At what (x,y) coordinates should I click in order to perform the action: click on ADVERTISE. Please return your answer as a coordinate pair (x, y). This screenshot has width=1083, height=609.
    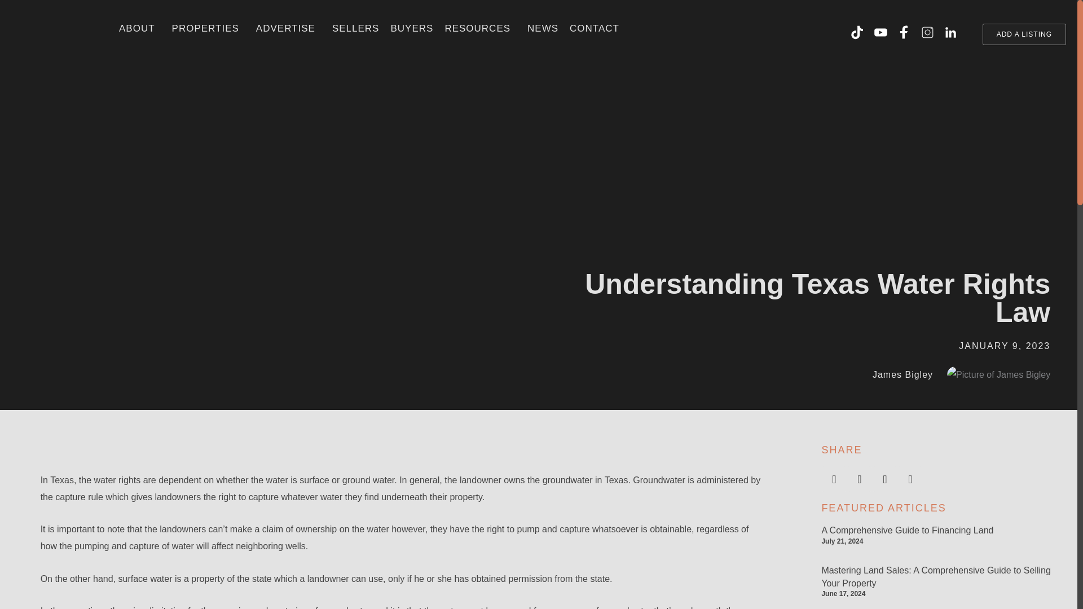
    Looking at the image, I should click on (288, 28).